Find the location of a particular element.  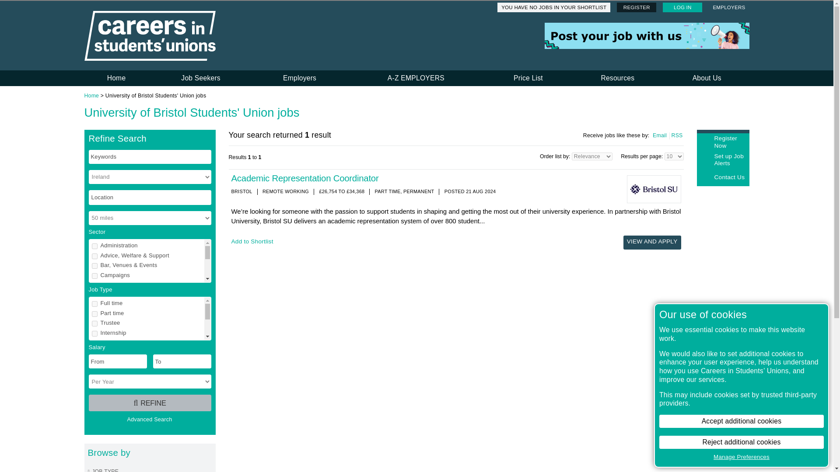

Home is located at coordinates (116, 78).